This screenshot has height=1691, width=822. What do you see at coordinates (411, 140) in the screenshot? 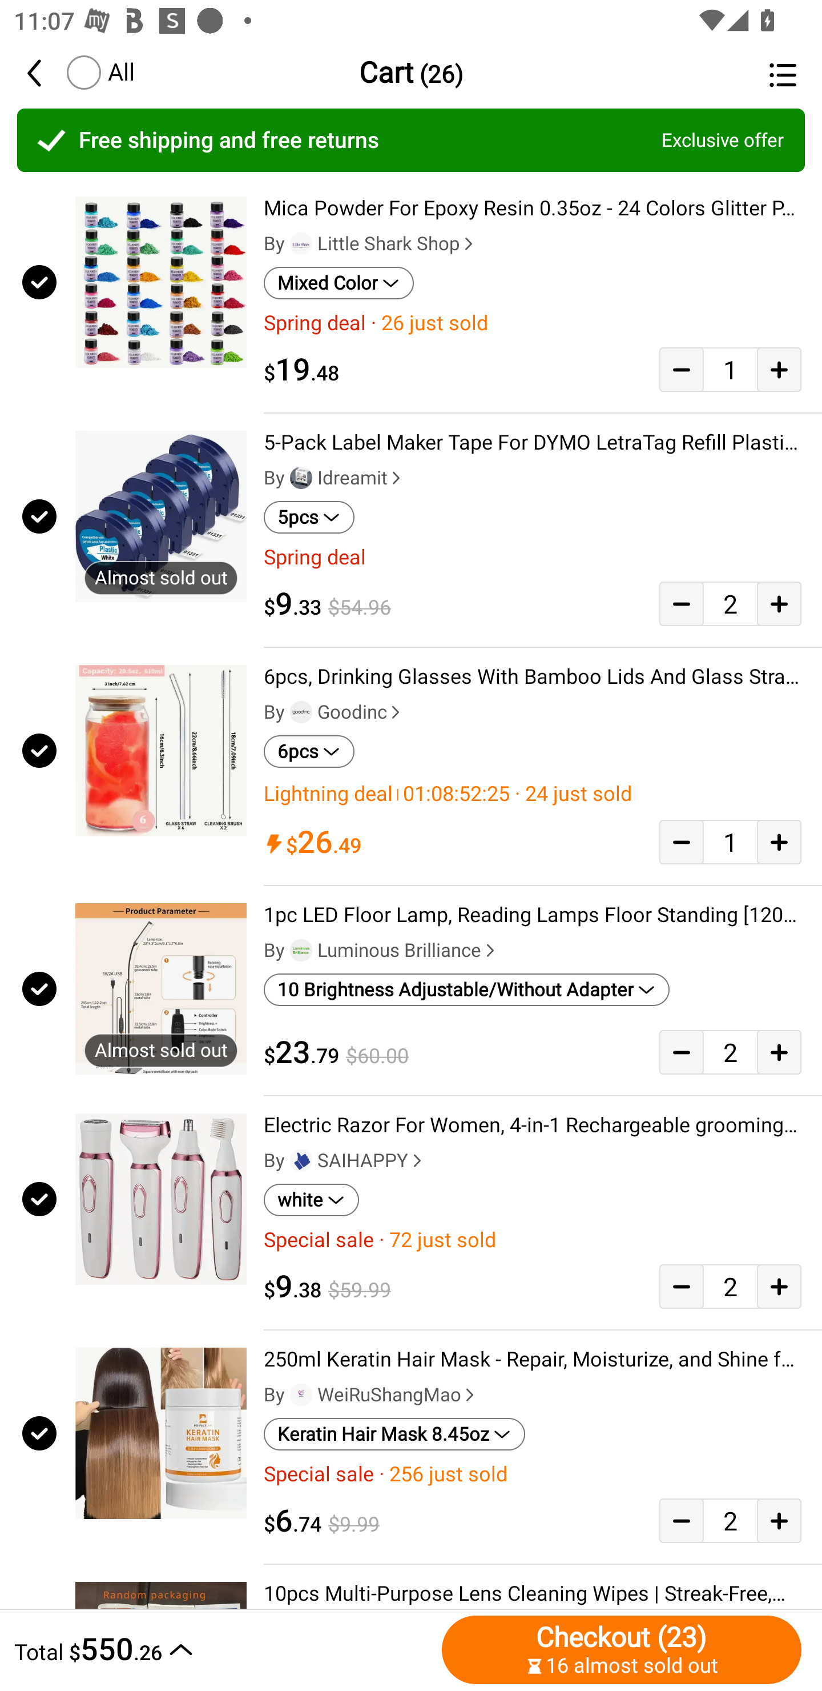
I see `Free shipping and free returns Exclusive offer` at bounding box center [411, 140].